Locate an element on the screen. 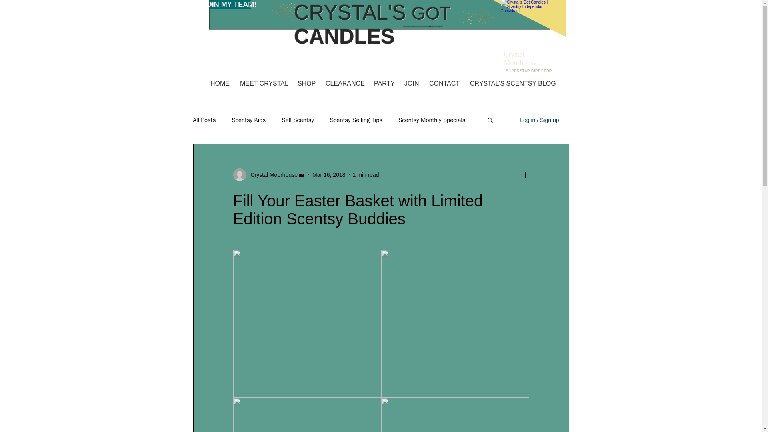  JOIN MY TEAM! is located at coordinates (229, 5).